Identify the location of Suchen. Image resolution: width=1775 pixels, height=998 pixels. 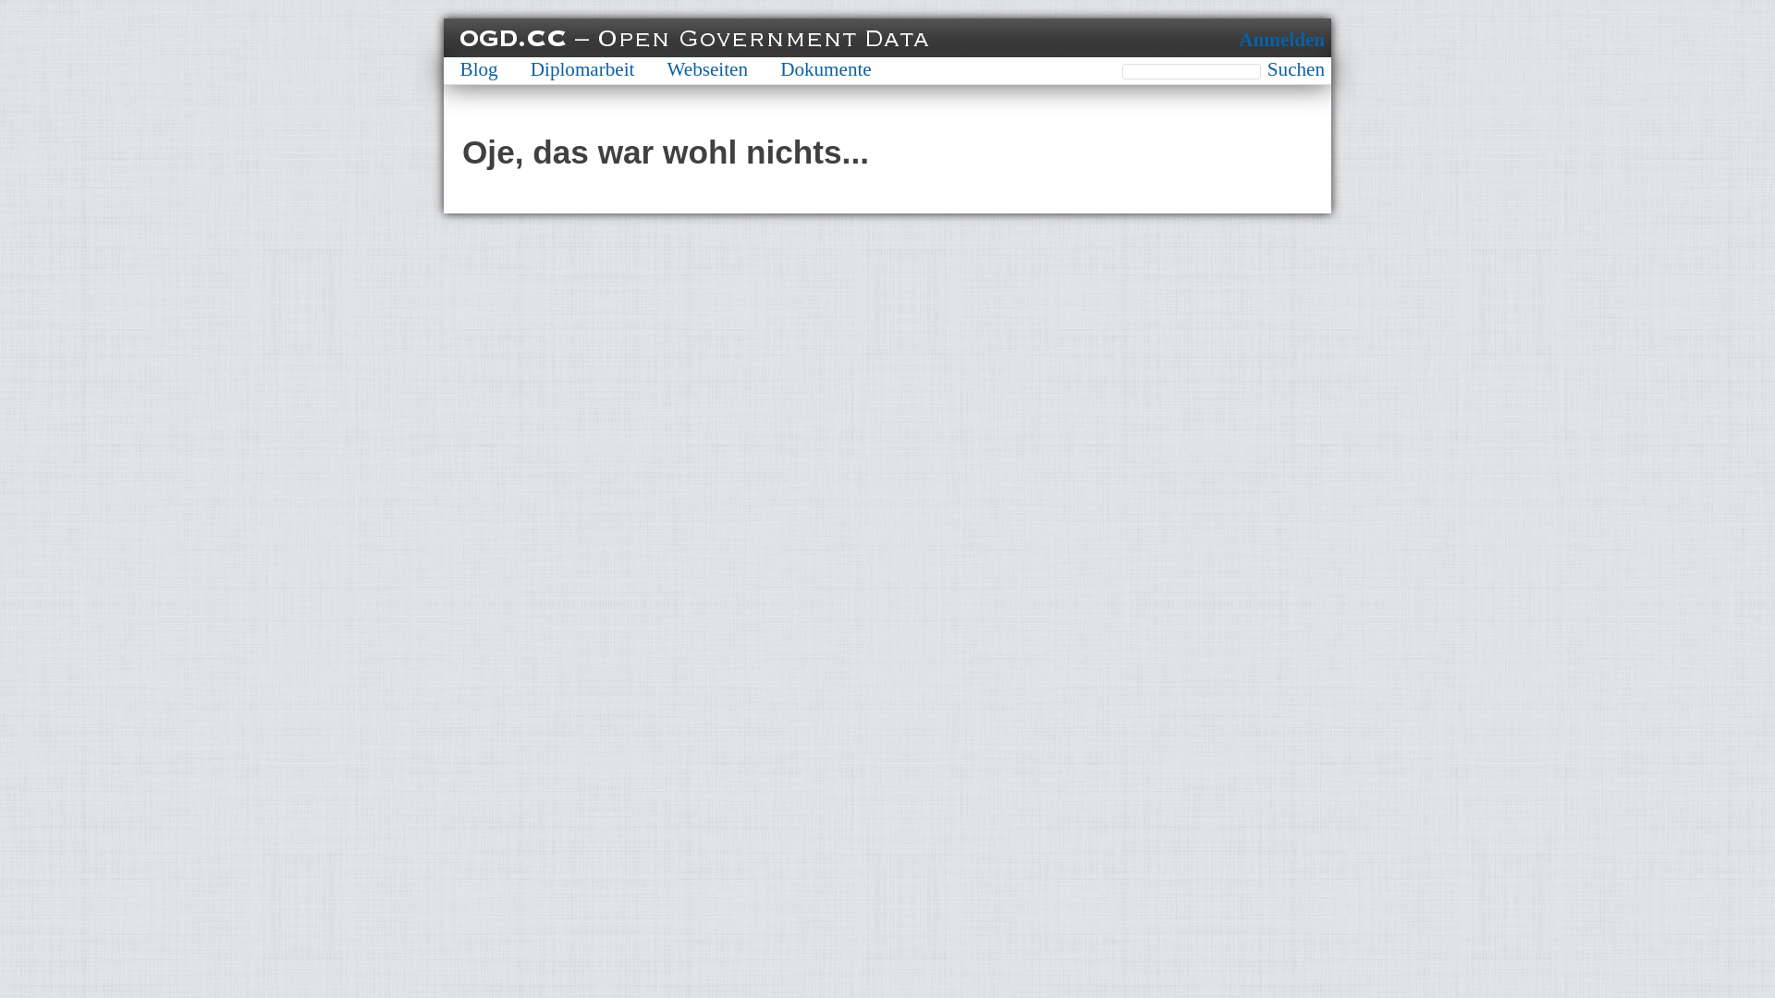
(1296, 70).